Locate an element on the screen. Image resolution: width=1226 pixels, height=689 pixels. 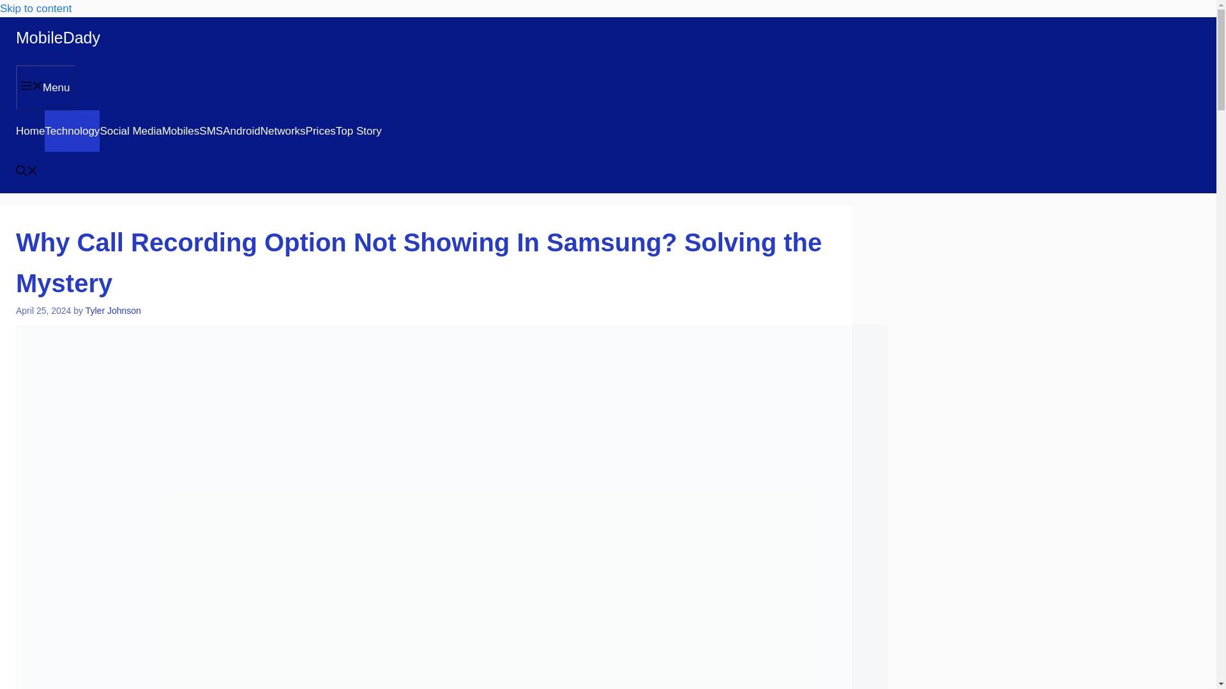
Technology is located at coordinates (72, 130).